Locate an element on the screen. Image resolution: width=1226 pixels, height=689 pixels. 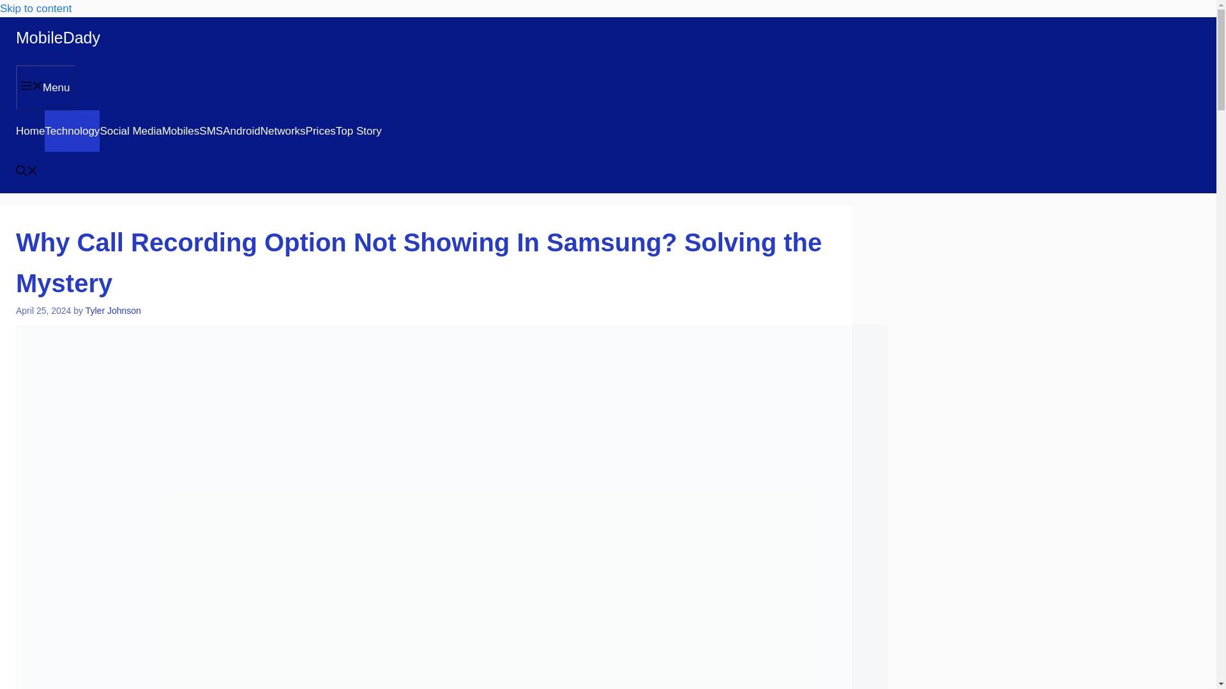
Technology is located at coordinates (72, 130).